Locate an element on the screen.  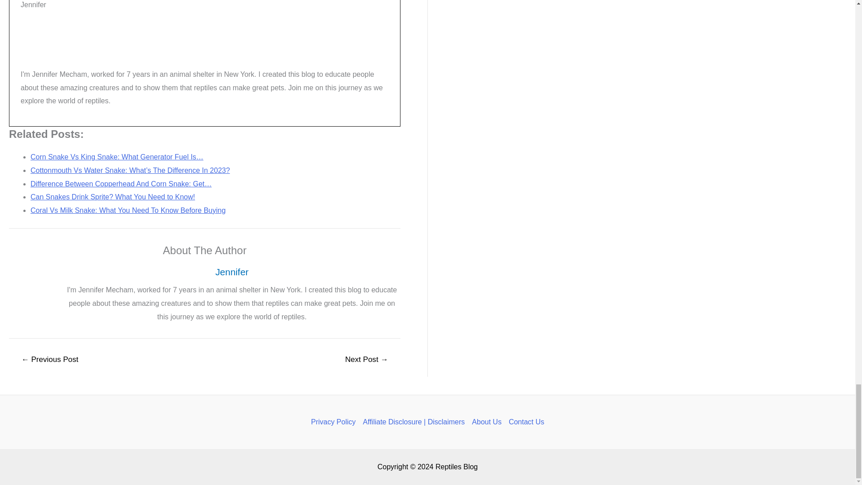
Can Snakes Drink Sprite? What You Need to Know! is located at coordinates (112, 197).